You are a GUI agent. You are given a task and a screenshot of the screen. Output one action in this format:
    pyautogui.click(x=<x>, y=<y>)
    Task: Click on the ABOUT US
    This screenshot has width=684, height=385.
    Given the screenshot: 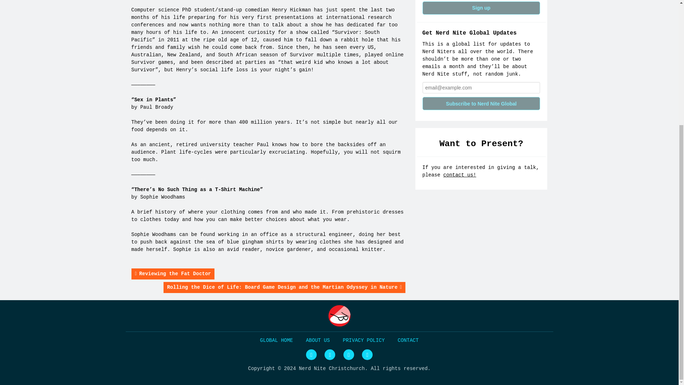 What is the action you would take?
    pyautogui.click(x=318, y=340)
    